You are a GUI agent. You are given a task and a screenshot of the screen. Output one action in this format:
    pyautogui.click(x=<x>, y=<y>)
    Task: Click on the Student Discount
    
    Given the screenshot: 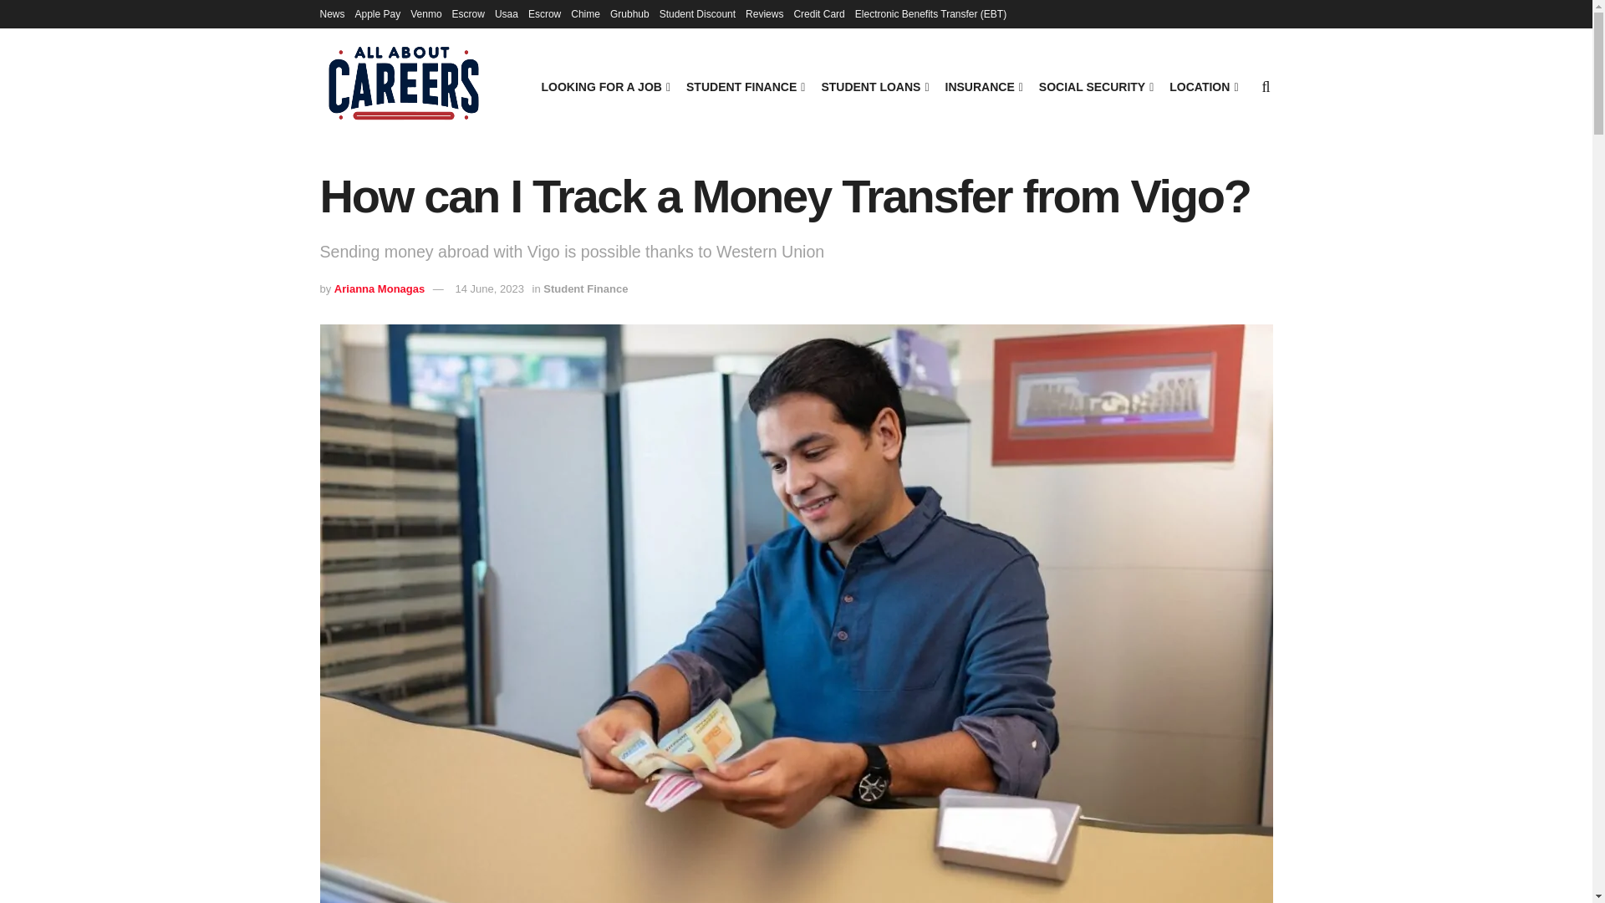 What is the action you would take?
    pyautogui.click(x=697, y=13)
    